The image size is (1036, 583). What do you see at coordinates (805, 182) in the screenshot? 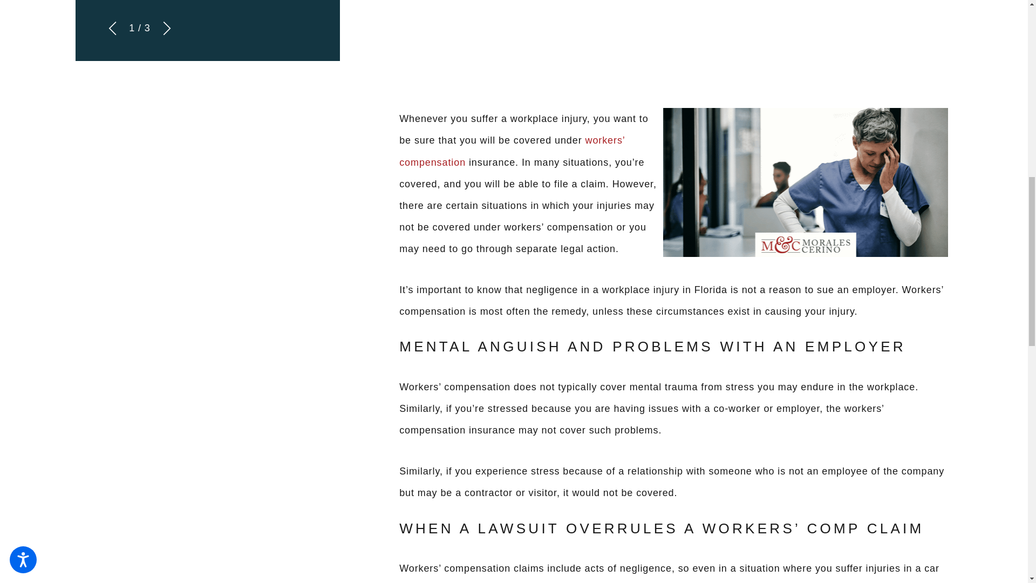
I see `stressed woman at work in the hospital` at bounding box center [805, 182].